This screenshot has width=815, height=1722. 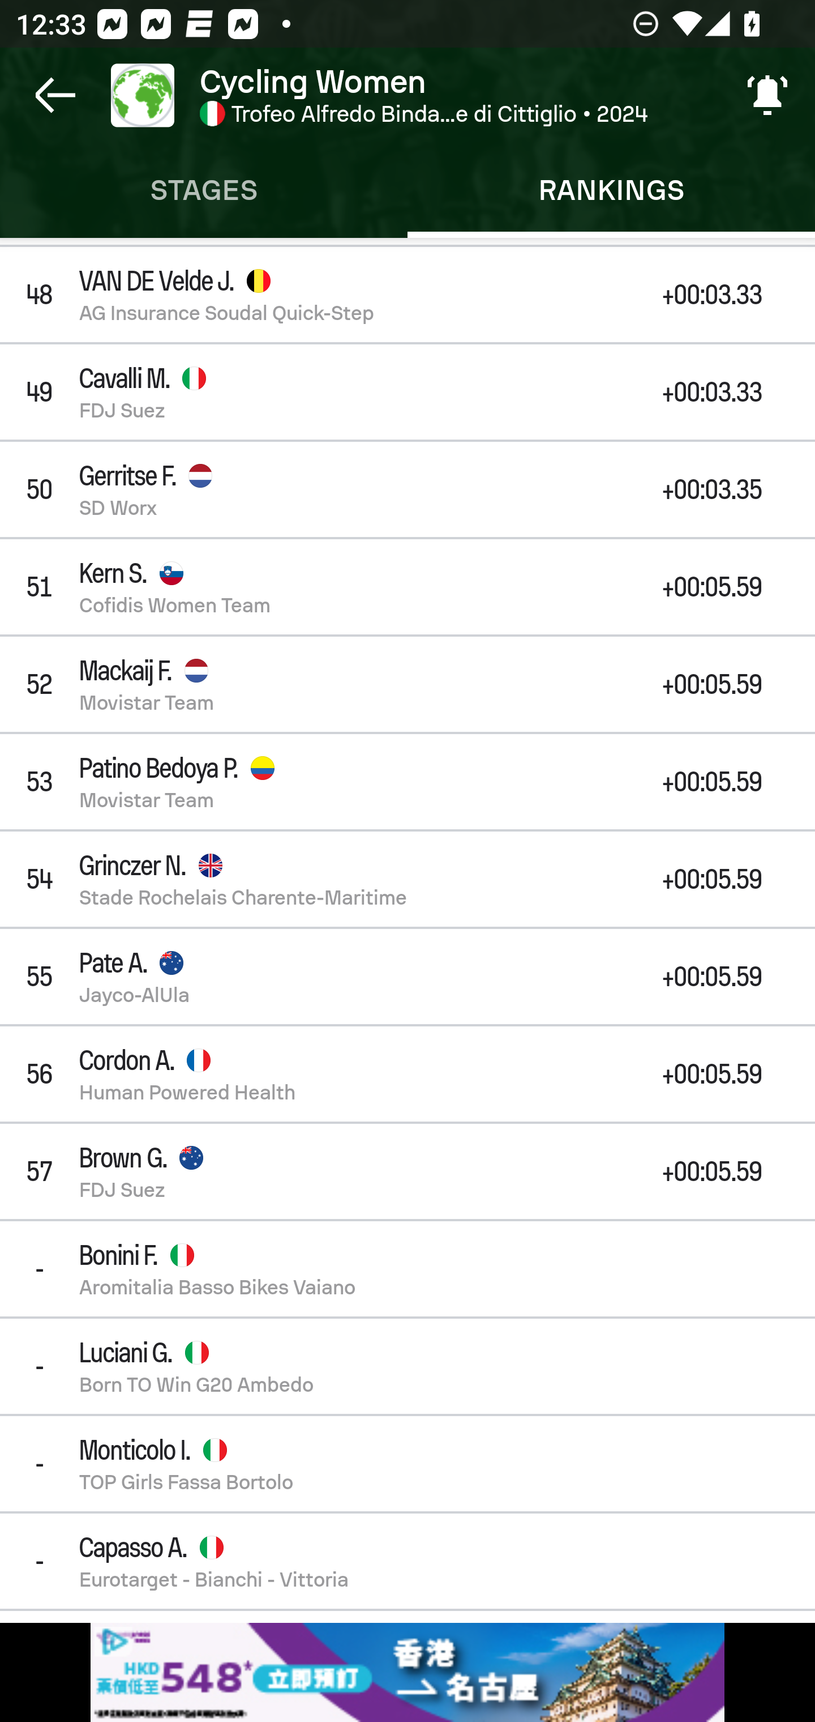 I want to click on 50 Gerritse F. SD Worx +00:03.35, so click(x=407, y=489).